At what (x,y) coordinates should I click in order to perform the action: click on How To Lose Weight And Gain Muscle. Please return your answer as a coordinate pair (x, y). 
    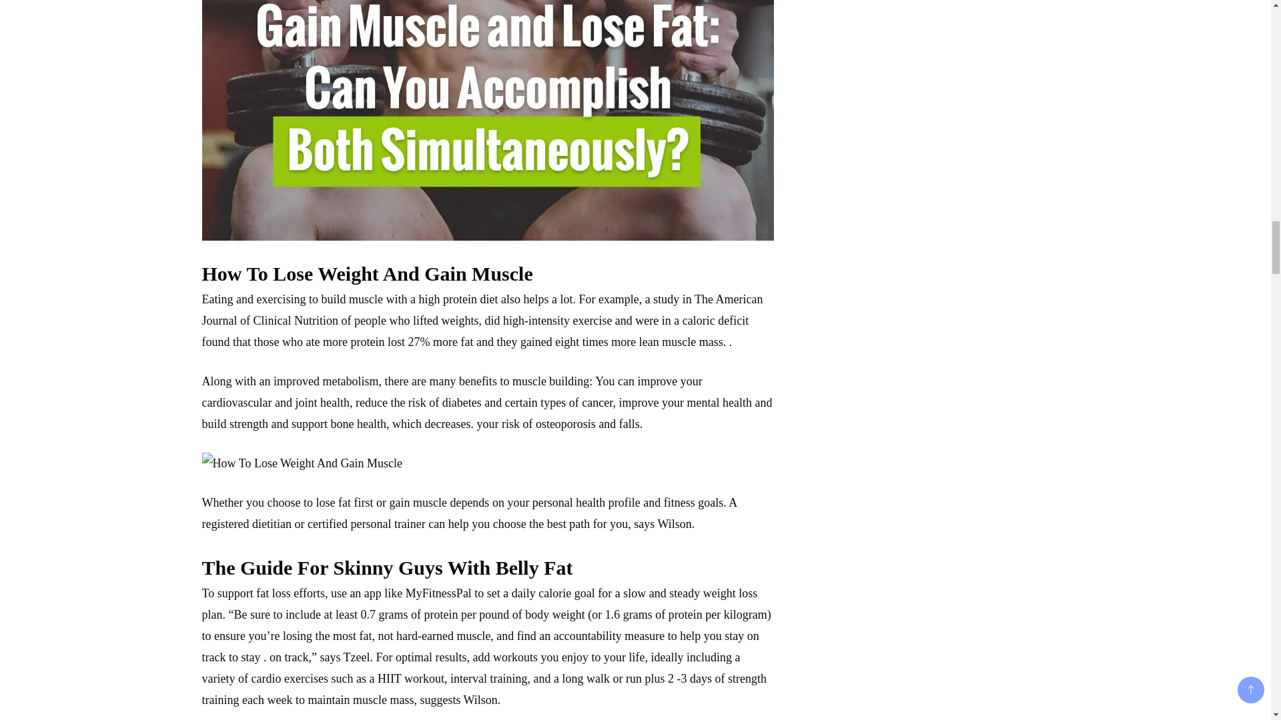
    Looking at the image, I should click on (302, 463).